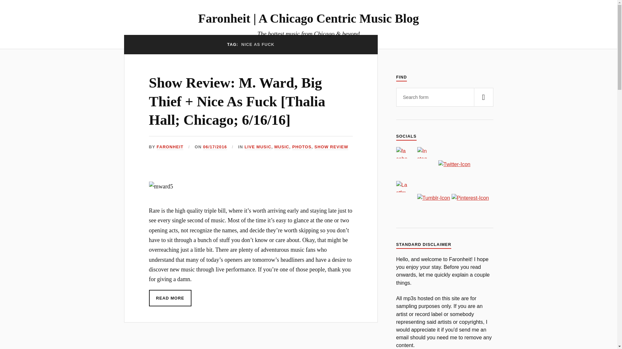 The image size is (622, 349). I want to click on LIVE MUSIC, so click(258, 147).